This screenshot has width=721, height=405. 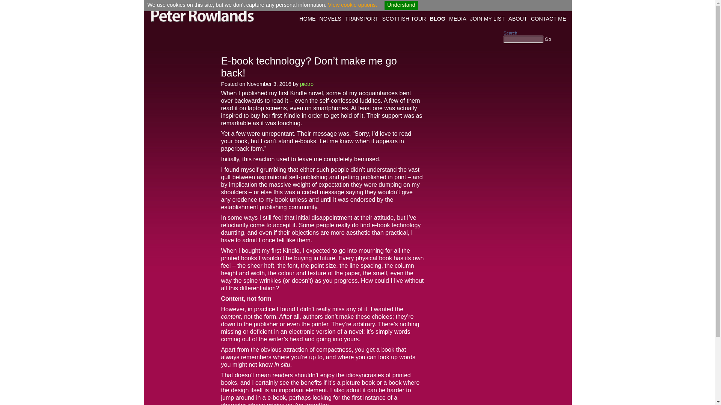 I want to click on ABOUT, so click(x=518, y=19).